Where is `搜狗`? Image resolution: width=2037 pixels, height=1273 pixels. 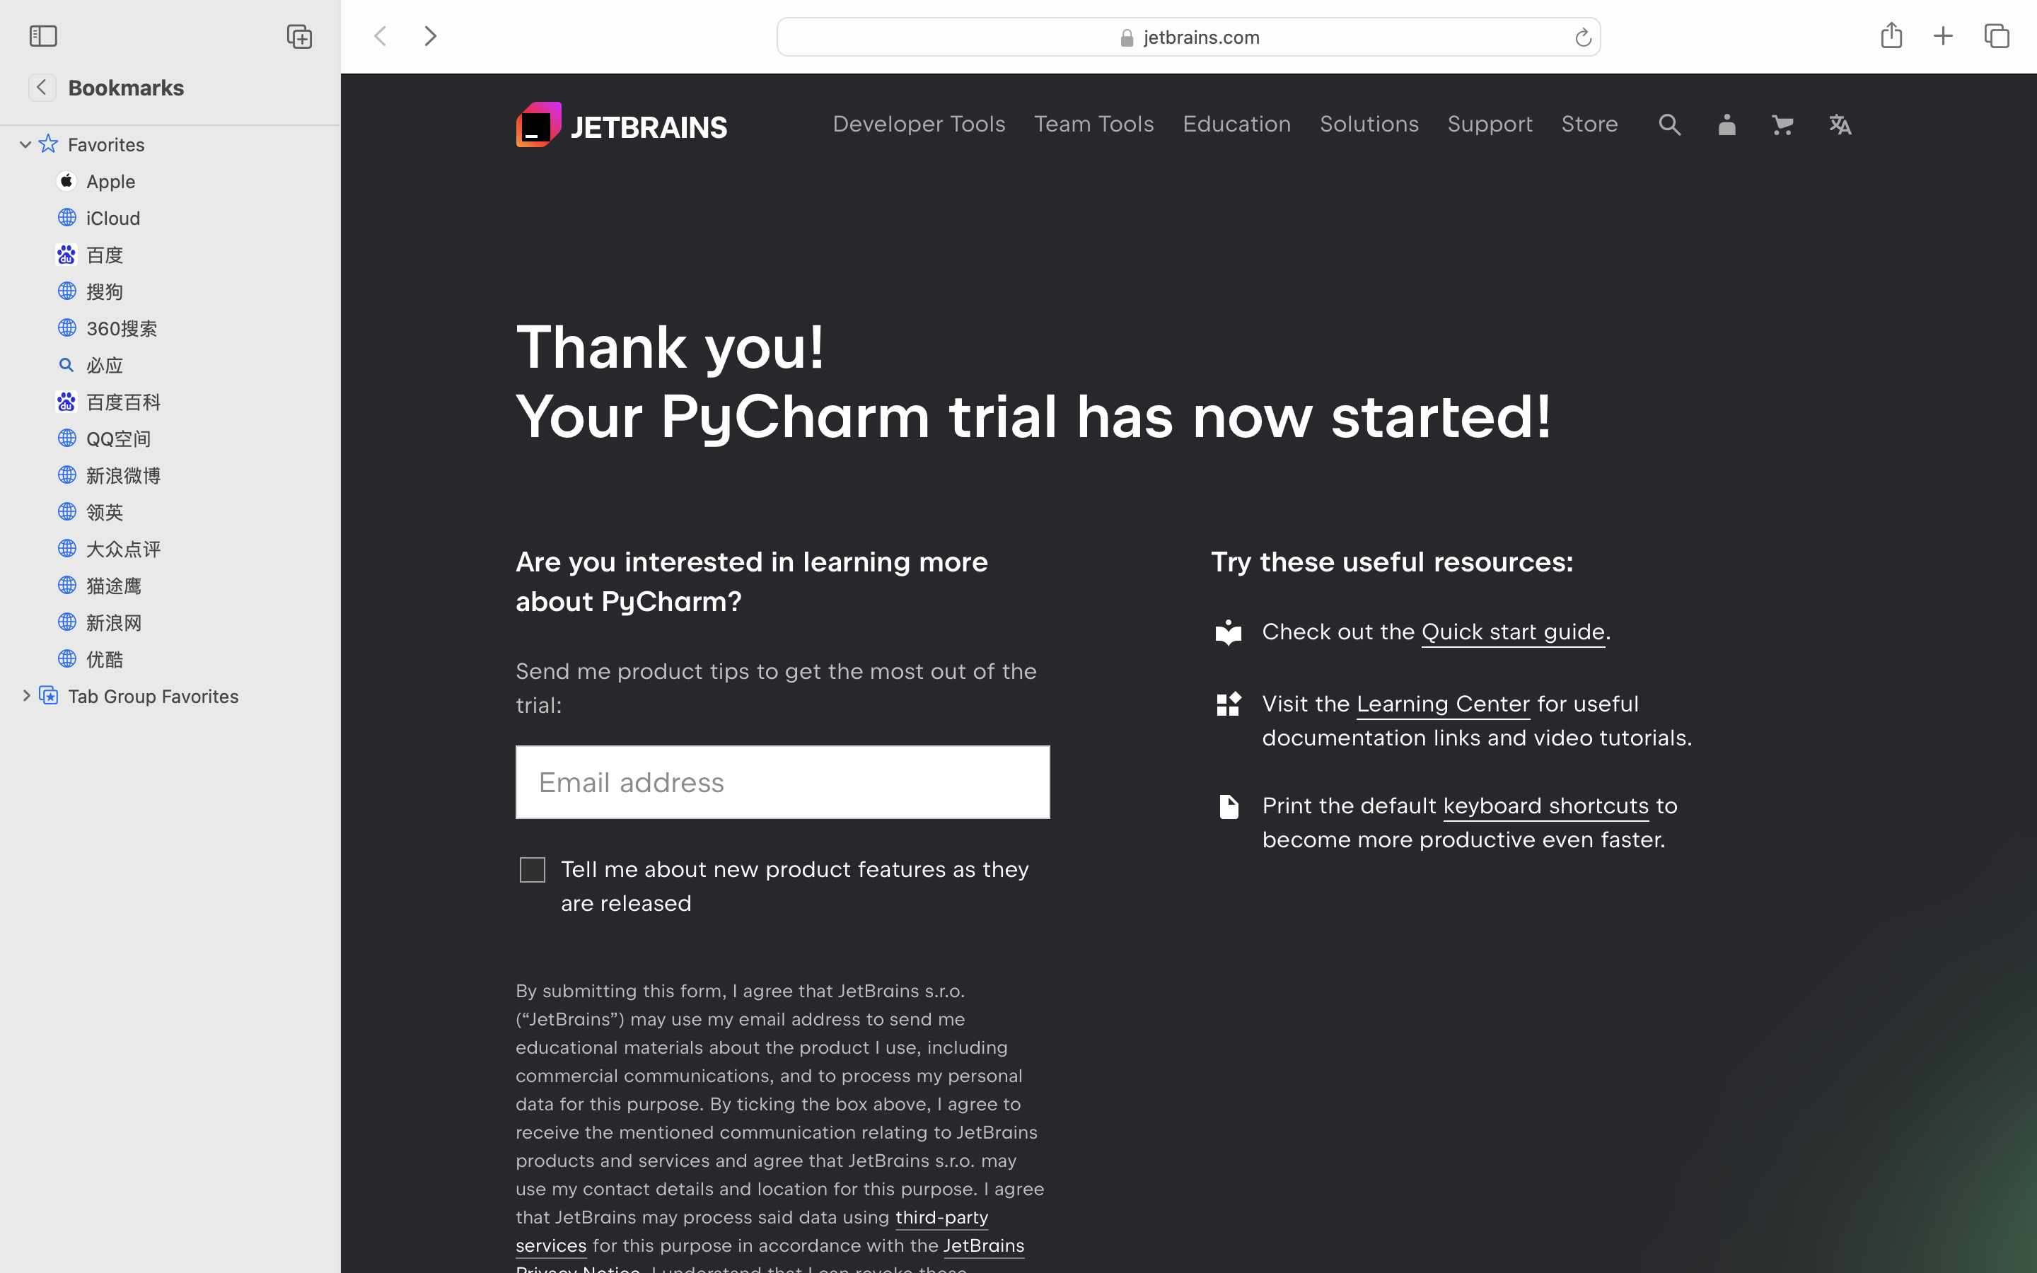
搜狗 is located at coordinates (206, 291).